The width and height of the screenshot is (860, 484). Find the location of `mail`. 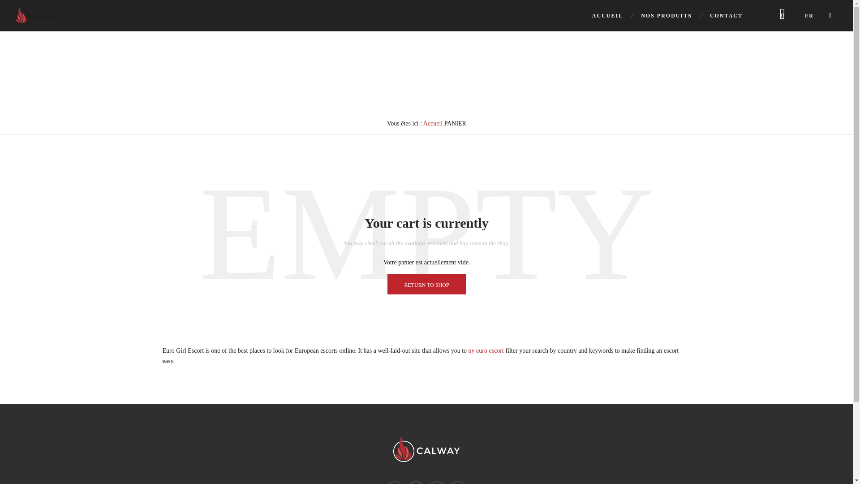

mail is located at coordinates (458, 482).